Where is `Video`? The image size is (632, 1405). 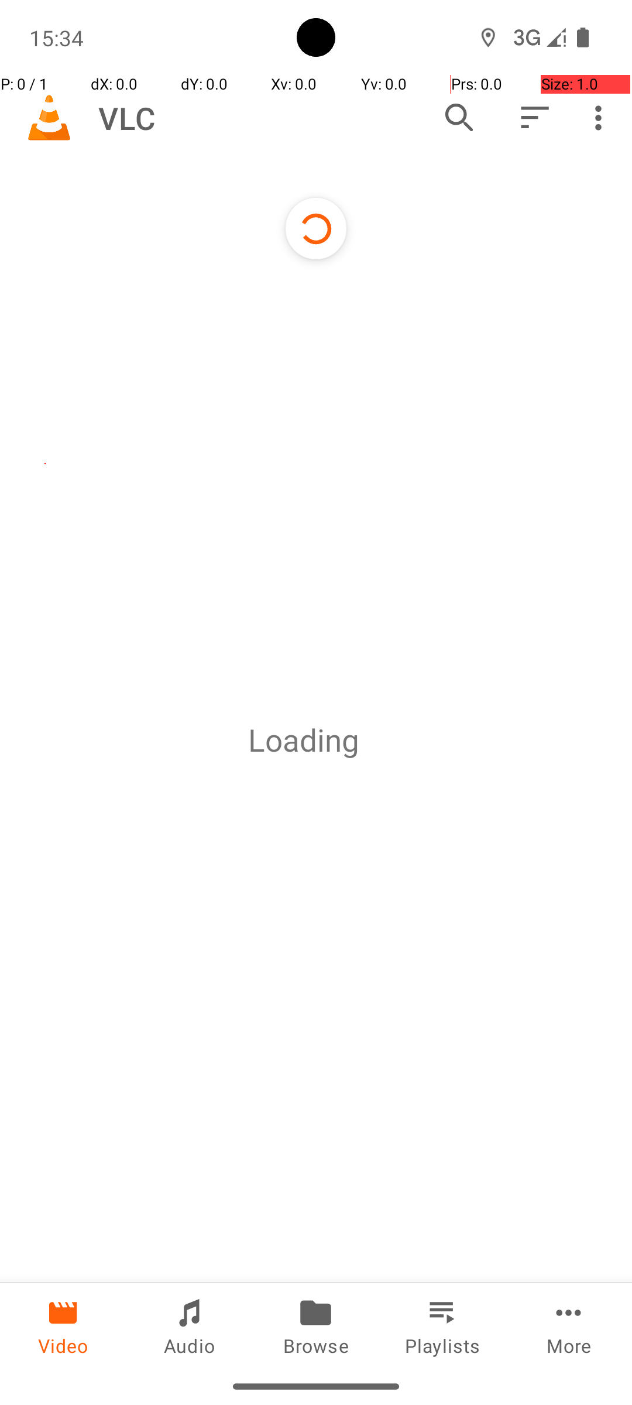 Video is located at coordinates (63, 1325).